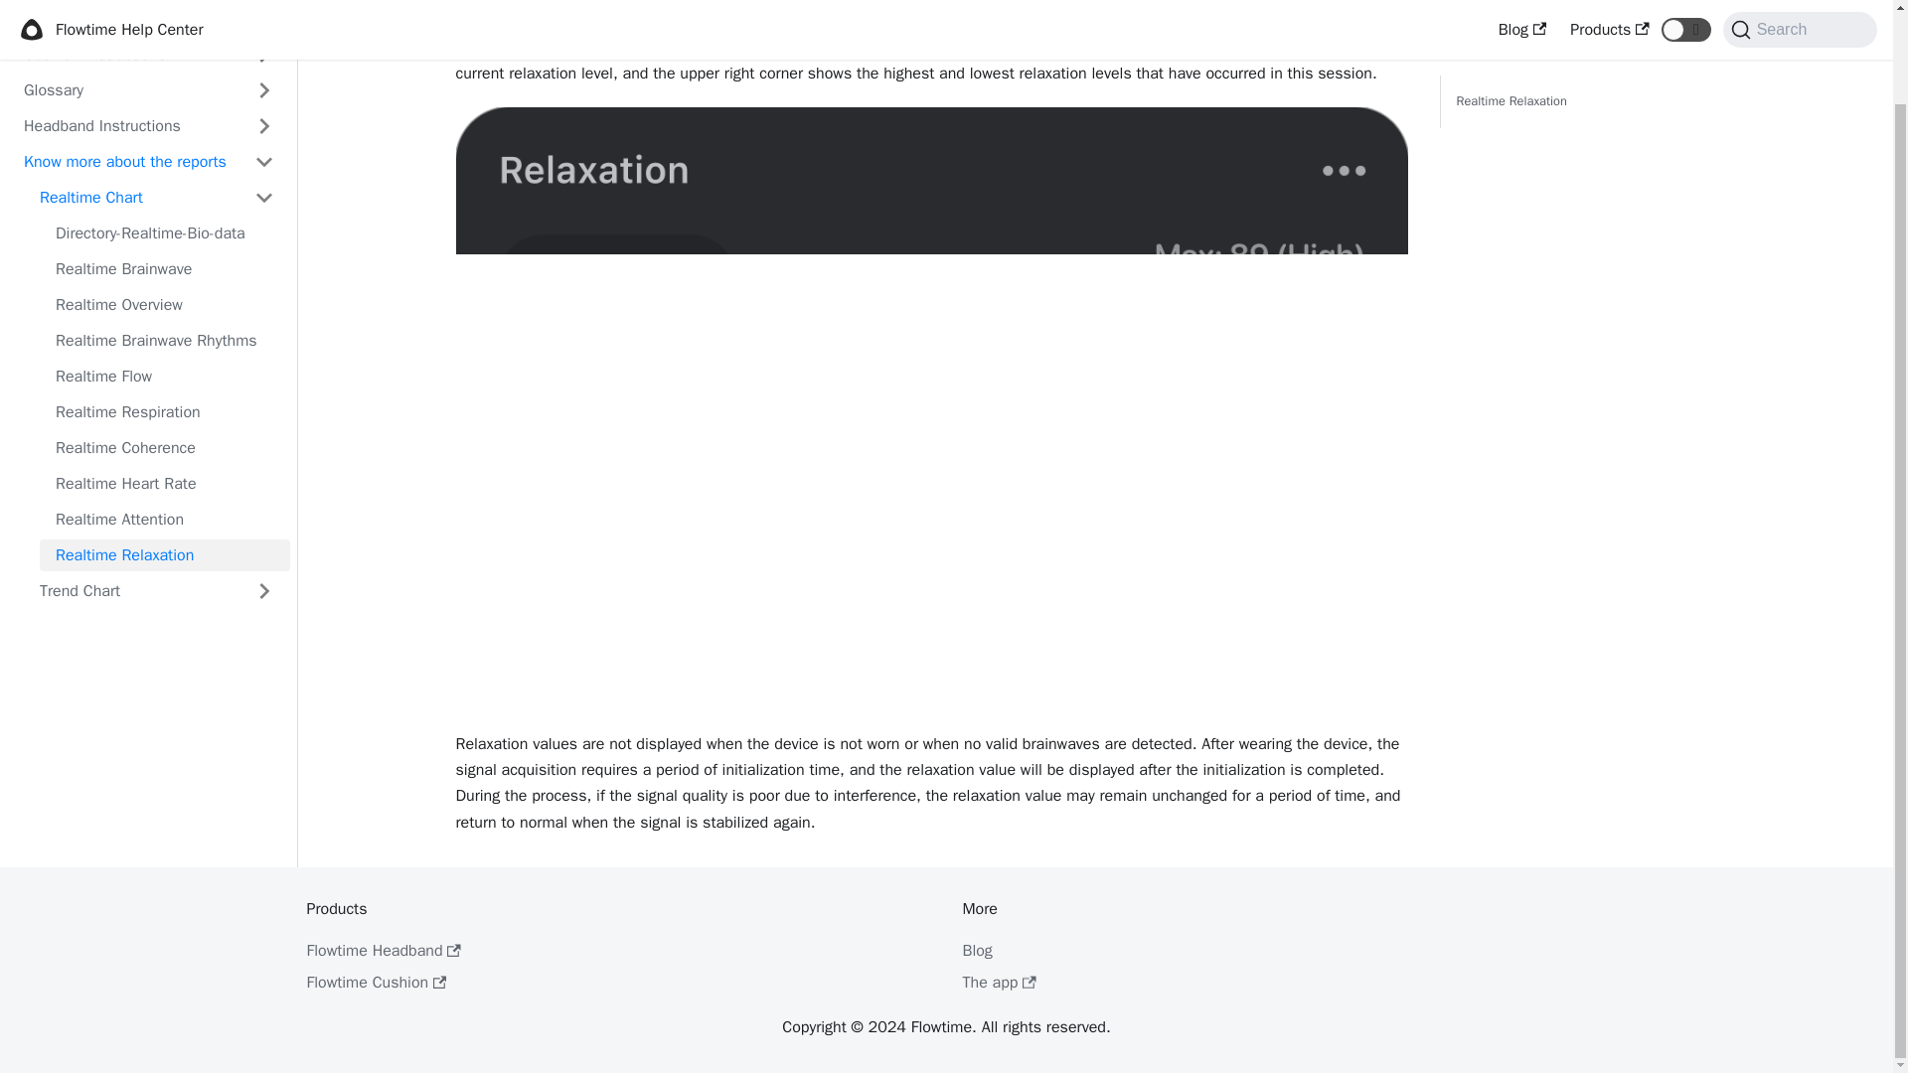 The width and height of the screenshot is (1908, 1073). What do you see at coordinates (148, 161) in the screenshot?
I see `Know more about the reports` at bounding box center [148, 161].